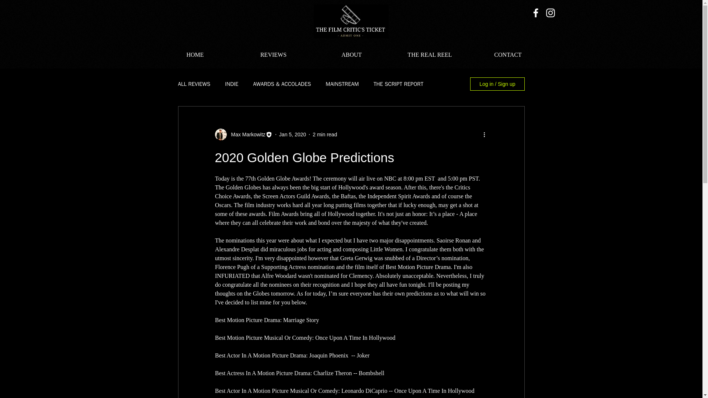  Describe the element at coordinates (430, 55) in the screenshot. I see `THE REAL REEL` at that location.